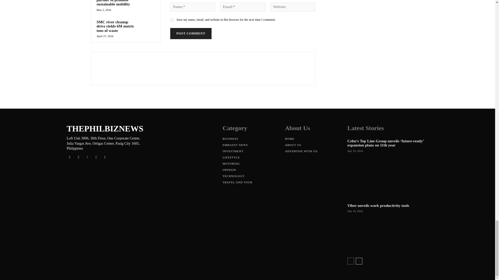 This screenshot has width=499, height=280. Describe the element at coordinates (191, 34) in the screenshot. I see `Post Comment` at that location.